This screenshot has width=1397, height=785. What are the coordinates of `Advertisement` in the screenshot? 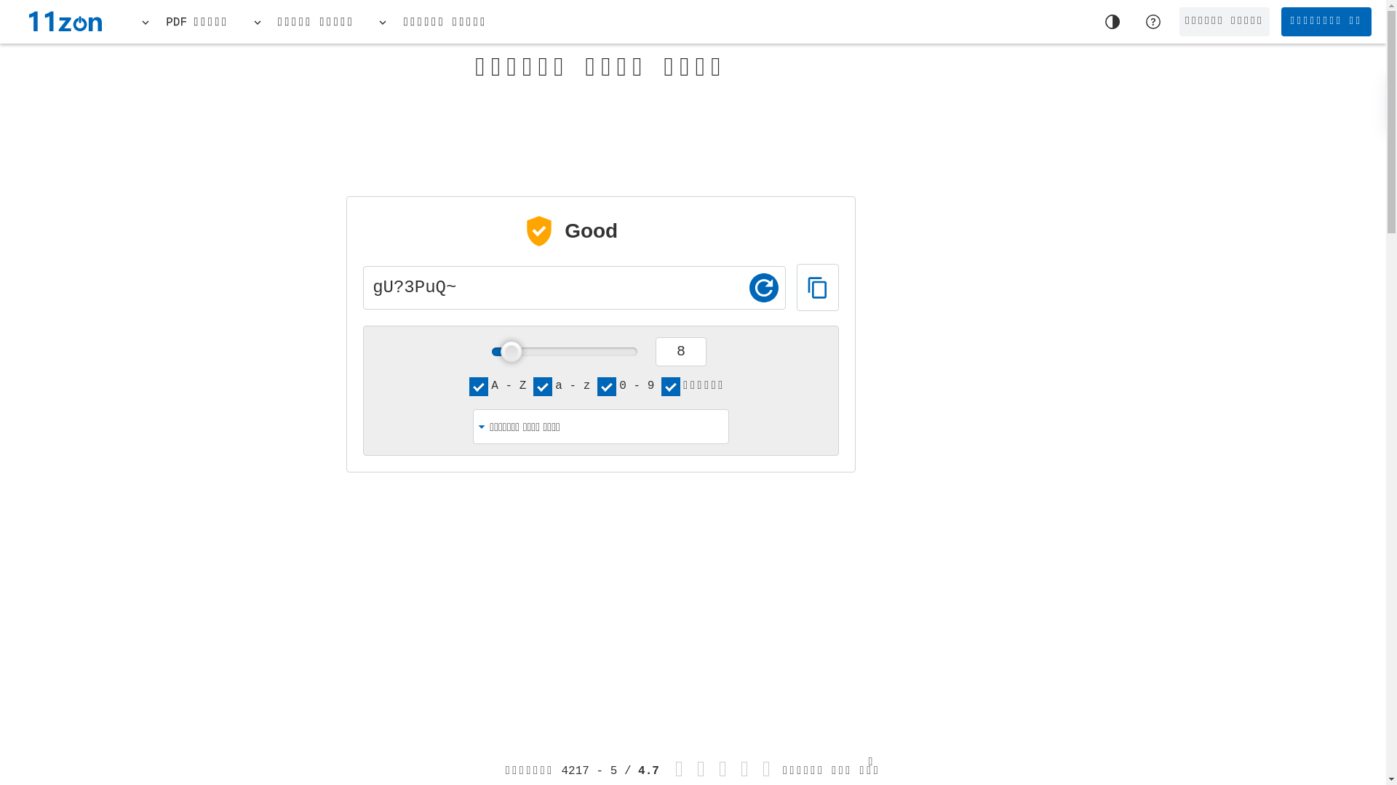 It's located at (601, 129).